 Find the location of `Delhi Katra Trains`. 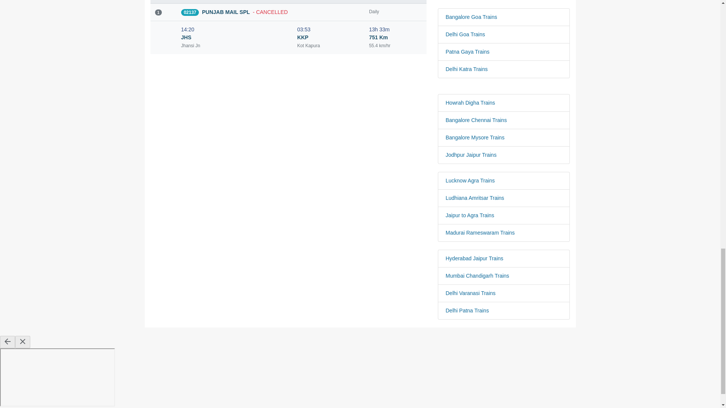

Delhi Katra Trains is located at coordinates (504, 69).